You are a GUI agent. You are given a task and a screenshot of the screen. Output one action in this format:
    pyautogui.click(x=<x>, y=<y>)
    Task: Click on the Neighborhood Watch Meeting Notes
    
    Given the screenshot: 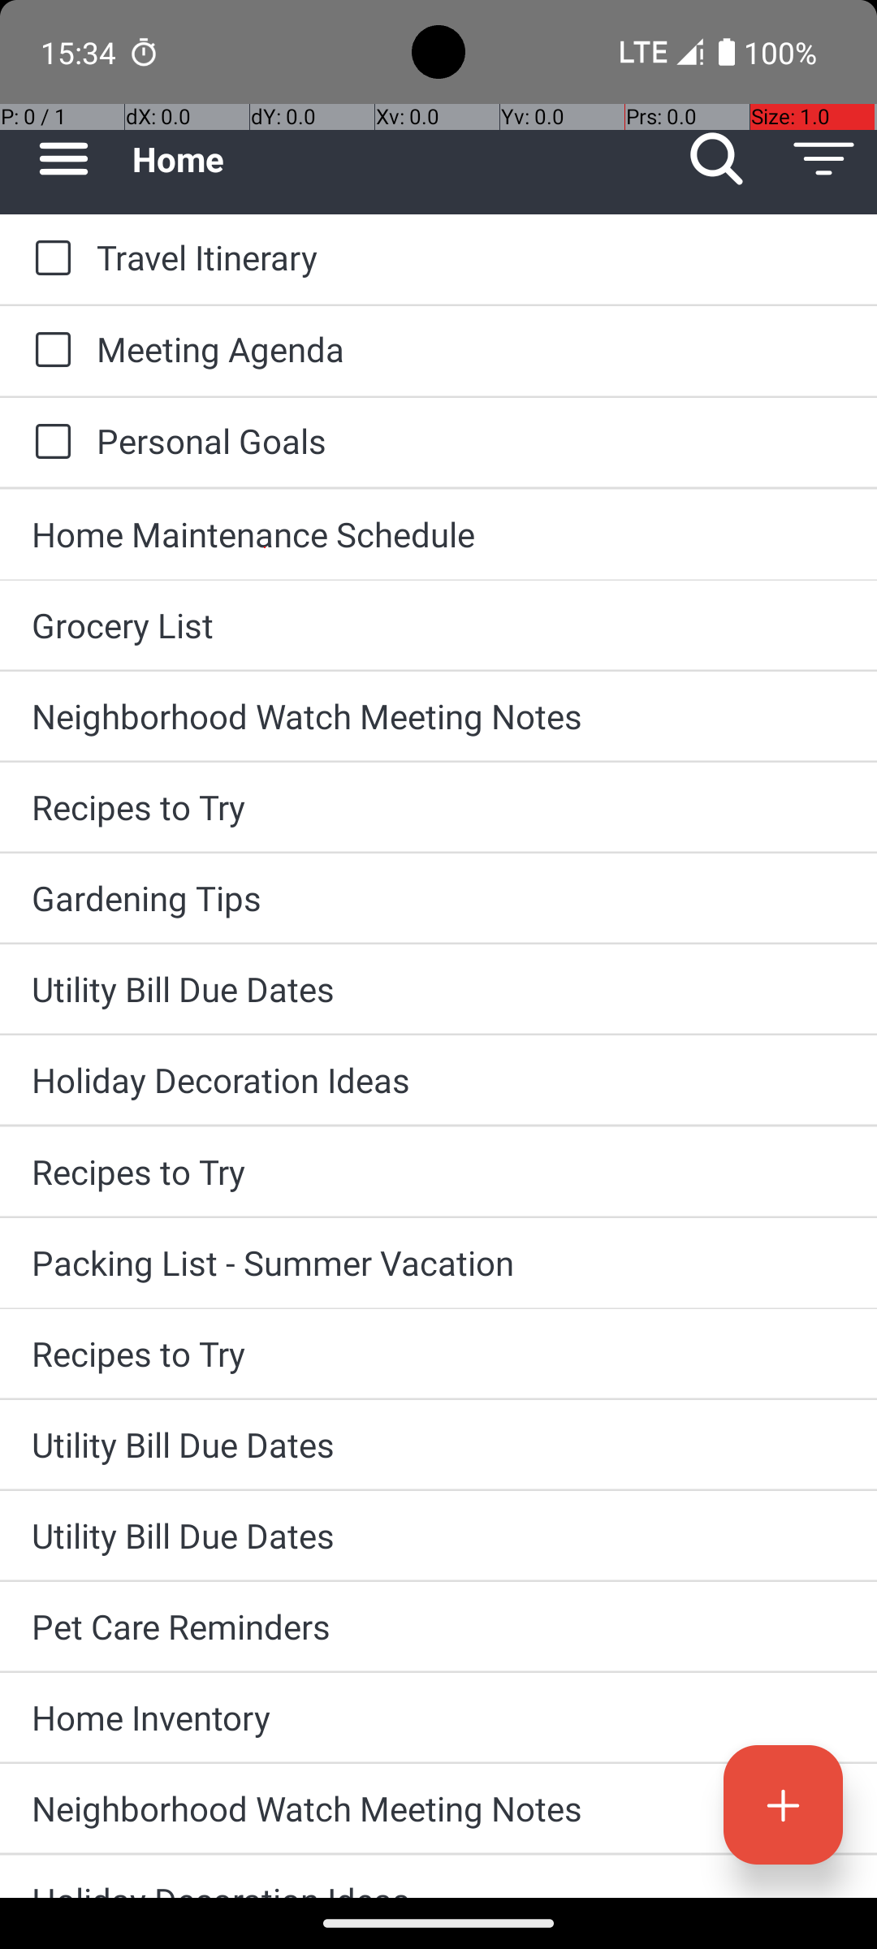 What is the action you would take?
    pyautogui.click(x=438, y=716)
    